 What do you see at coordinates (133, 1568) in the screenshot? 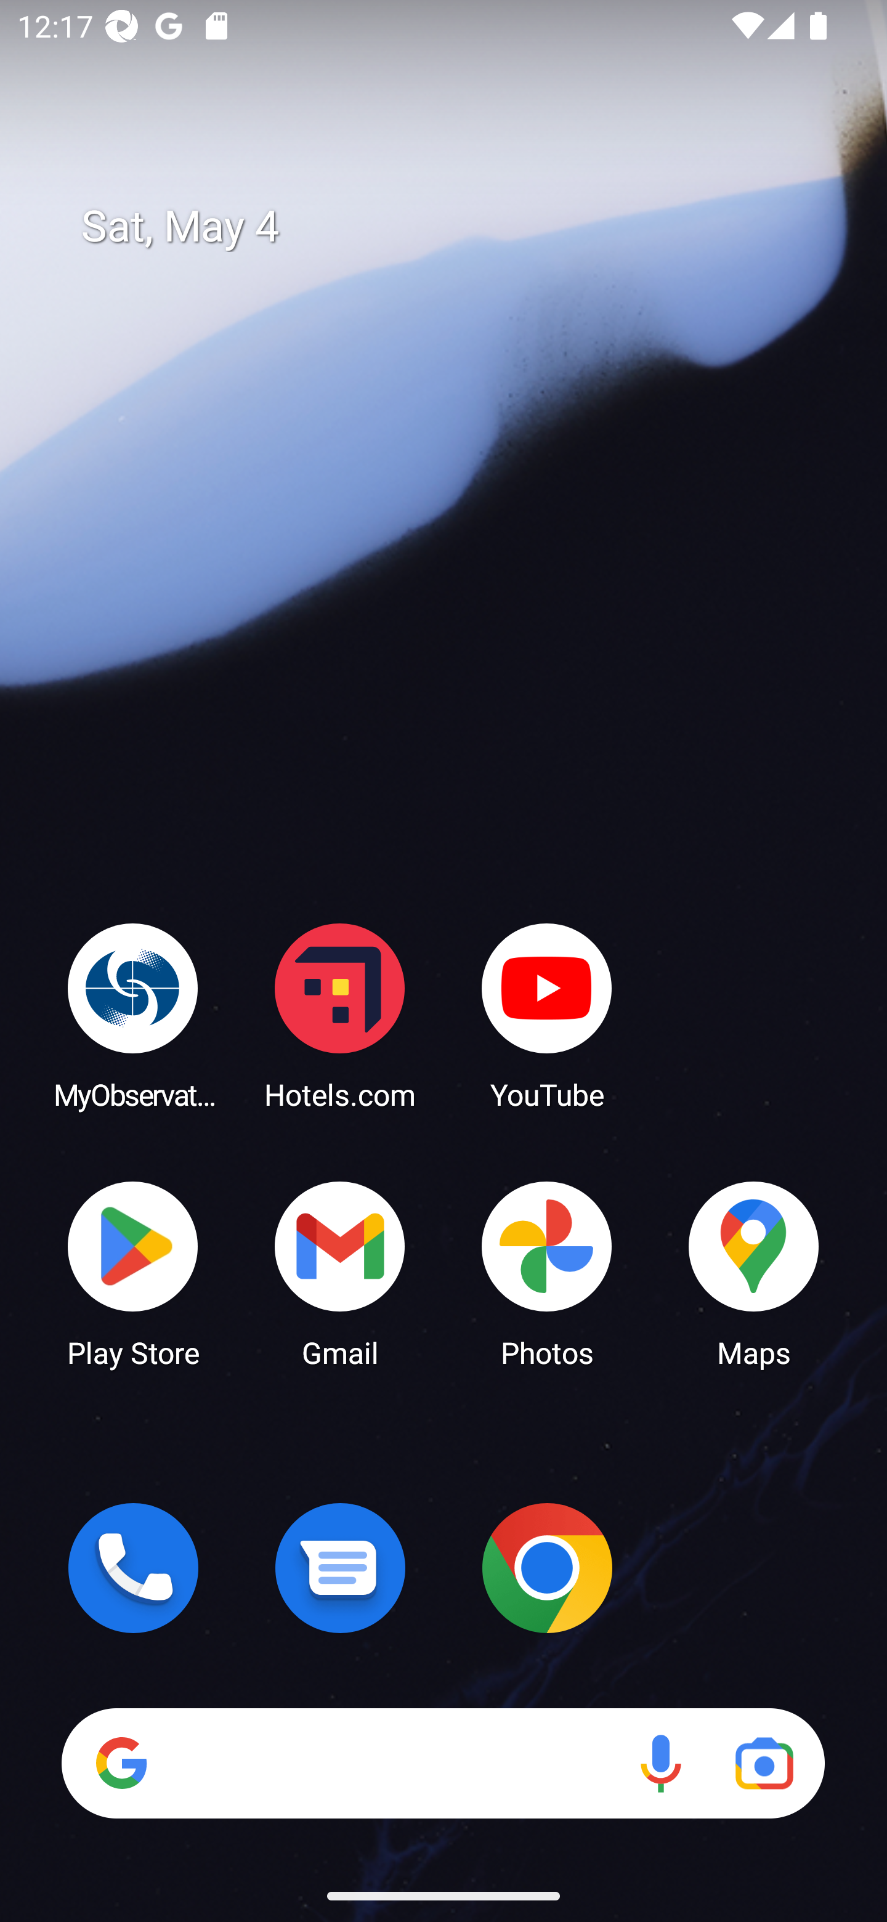
I see `Phone` at bounding box center [133, 1568].